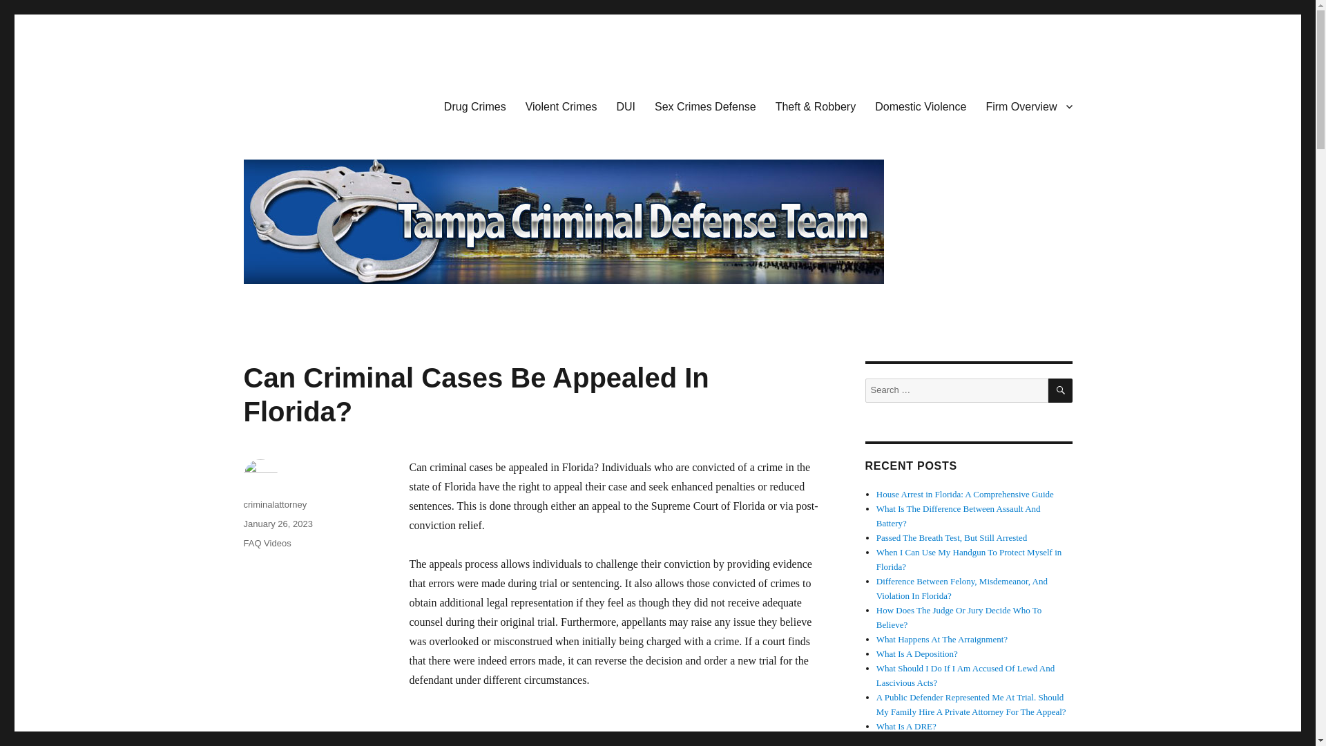 The image size is (1326, 746). I want to click on criminalattorney, so click(274, 504).